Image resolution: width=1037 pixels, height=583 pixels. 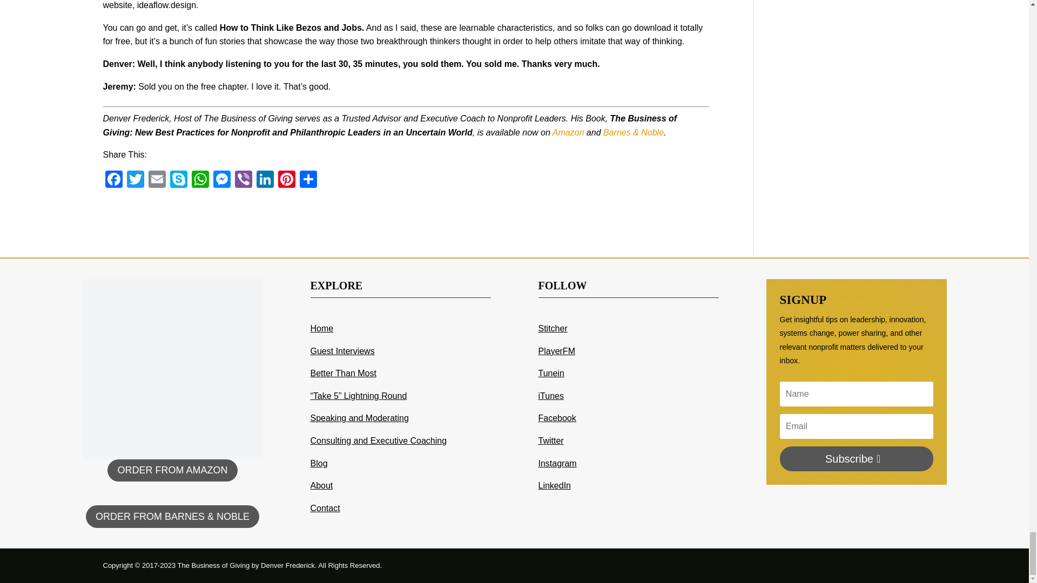 What do you see at coordinates (243, 180) in the screenshot?
I see `Viber` at bounding box center [243, 180].